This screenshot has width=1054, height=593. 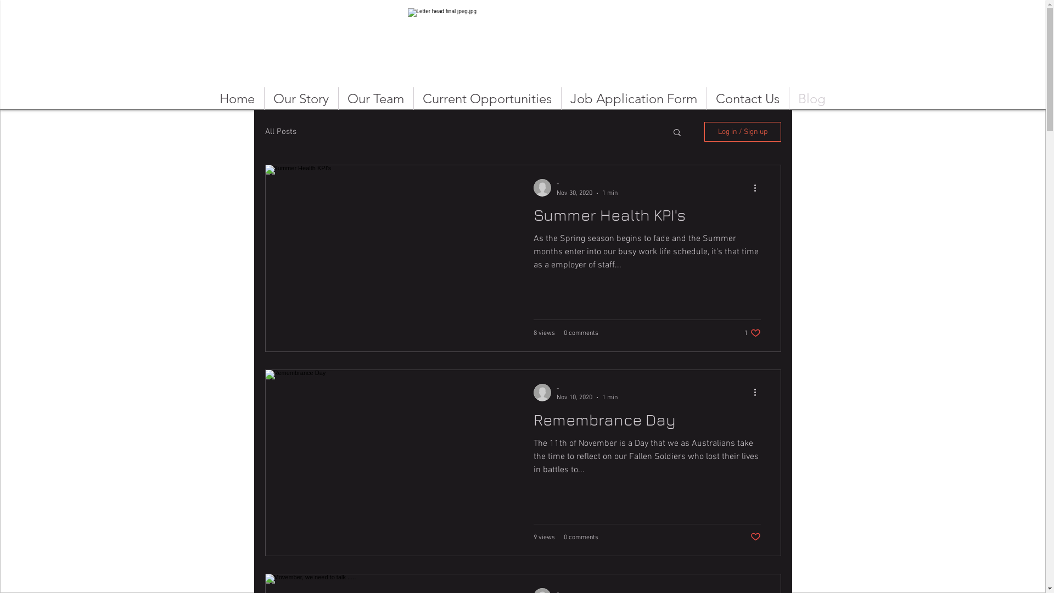 I want to click on Our Story, so click(x=301, y=99).